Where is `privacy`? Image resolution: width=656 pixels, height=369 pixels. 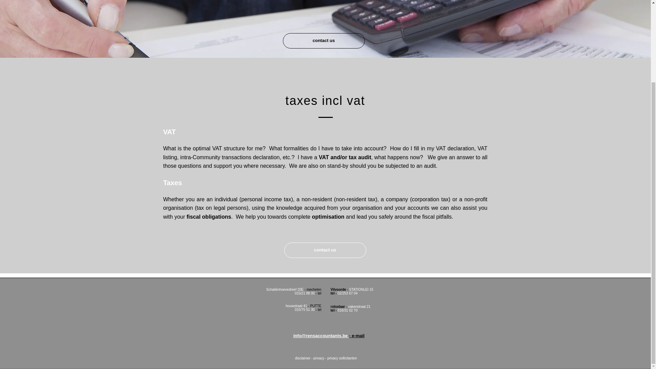 privacy is located at coordinates (318, 358).